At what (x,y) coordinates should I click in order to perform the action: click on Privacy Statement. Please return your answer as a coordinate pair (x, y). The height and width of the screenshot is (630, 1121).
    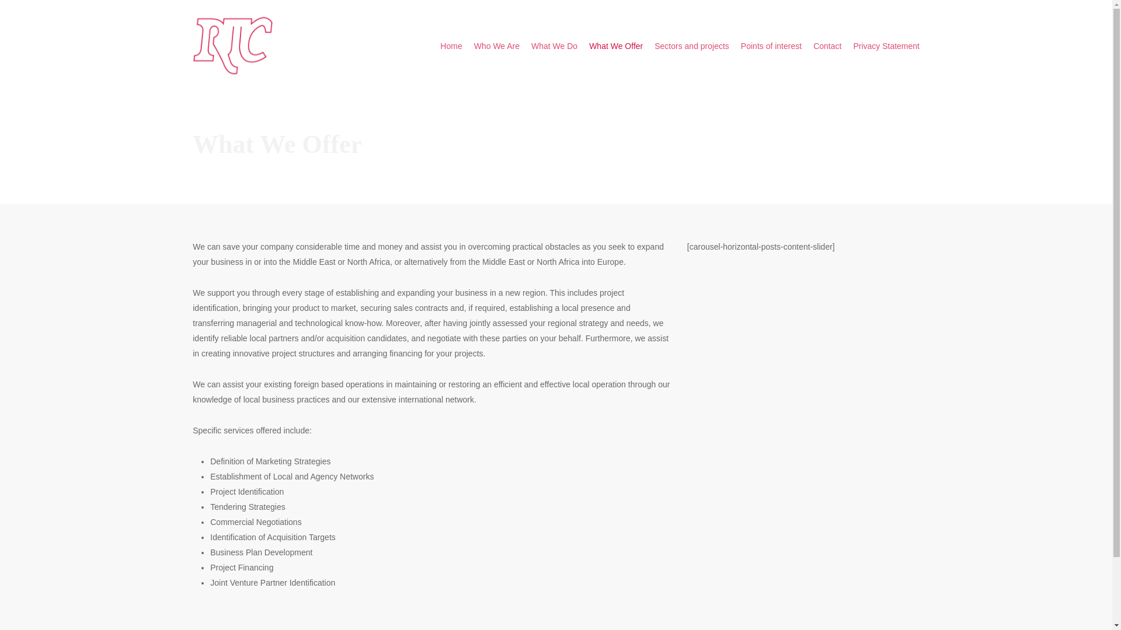
    Looking at the image, I should click on (886, 45).